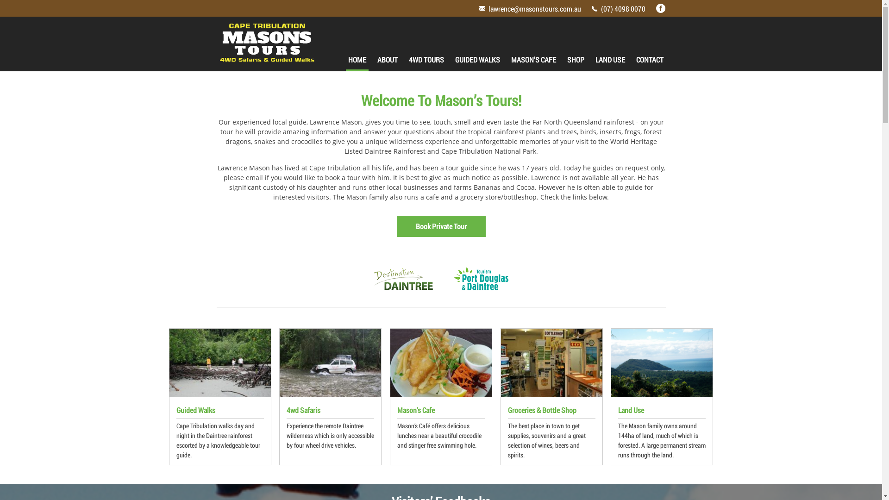 The width and height of the screenshot is (889, 500). Describe the element at coordinates (220, 363) in the screenshot. I see `Guided Walks` at that location.